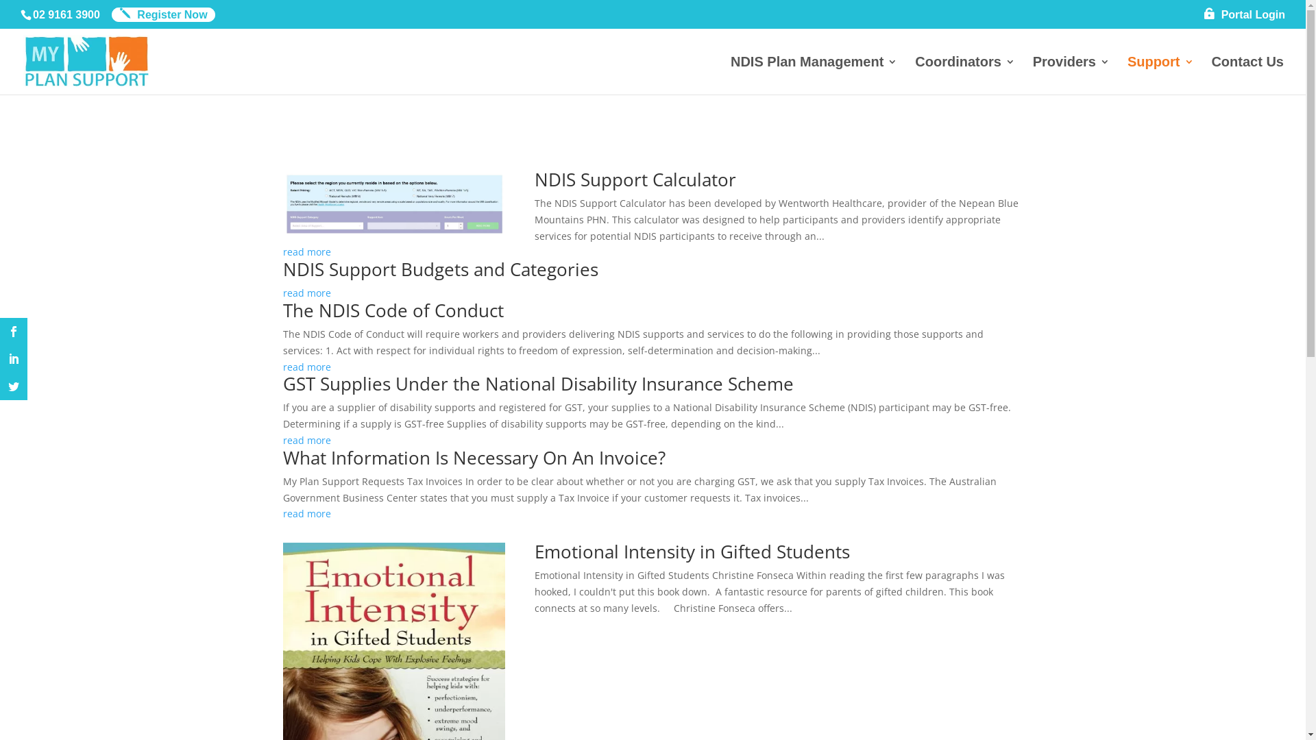  Describe the element at coordinates (393, 310) in the screenshot. I see `The NDIS Code of Conduct` at that location.